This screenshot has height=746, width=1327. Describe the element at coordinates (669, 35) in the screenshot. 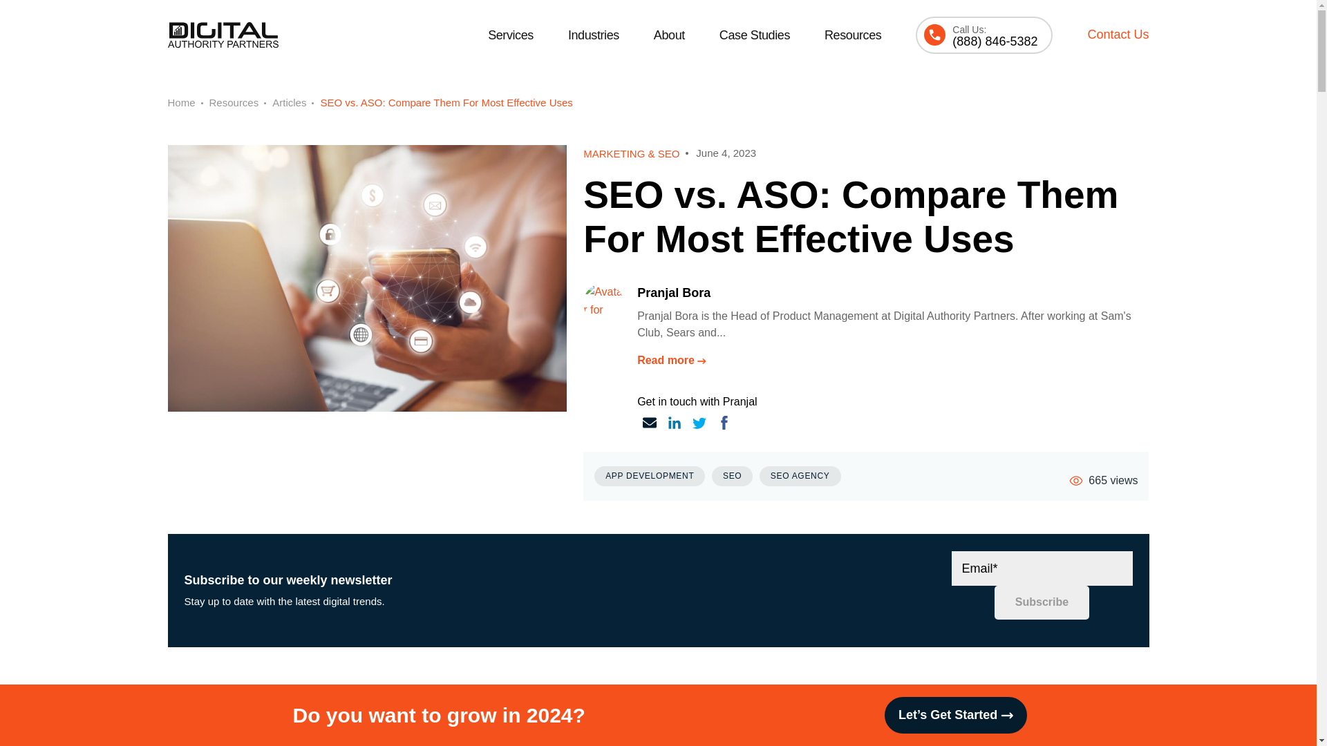

I see `About` at that location.